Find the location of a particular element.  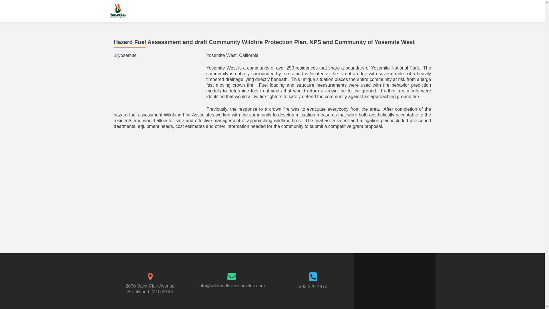

Services is located at coordinates (342, 11).